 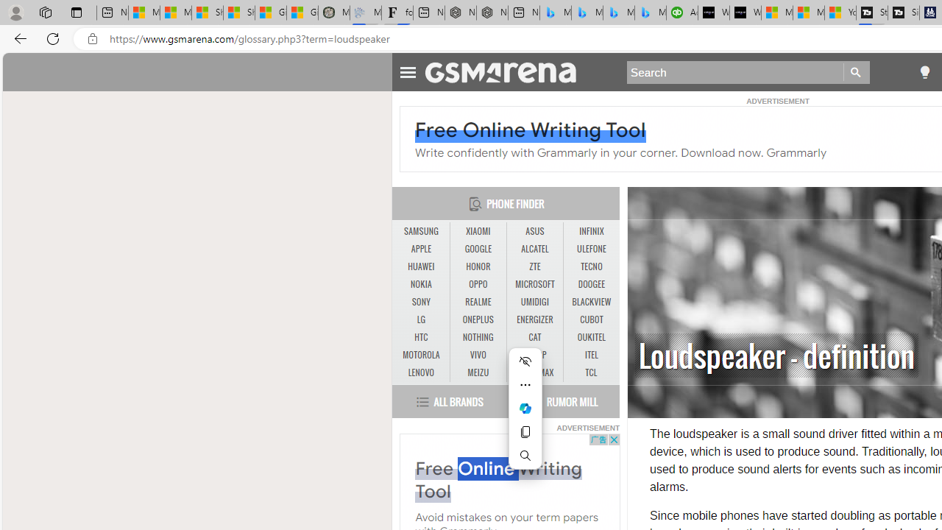 What do you see at coordinates (421, 355) in the screenshot?
I see `MOTOROLA` at bounding box center [421, 355].